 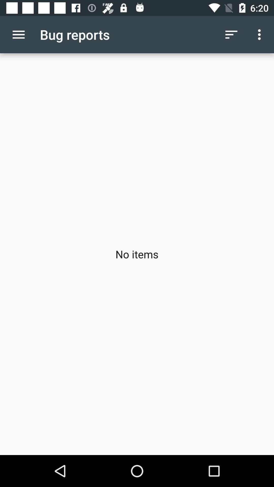 I want to click on choose the app to the left of bug reports icon, so click(x=19, y=34).